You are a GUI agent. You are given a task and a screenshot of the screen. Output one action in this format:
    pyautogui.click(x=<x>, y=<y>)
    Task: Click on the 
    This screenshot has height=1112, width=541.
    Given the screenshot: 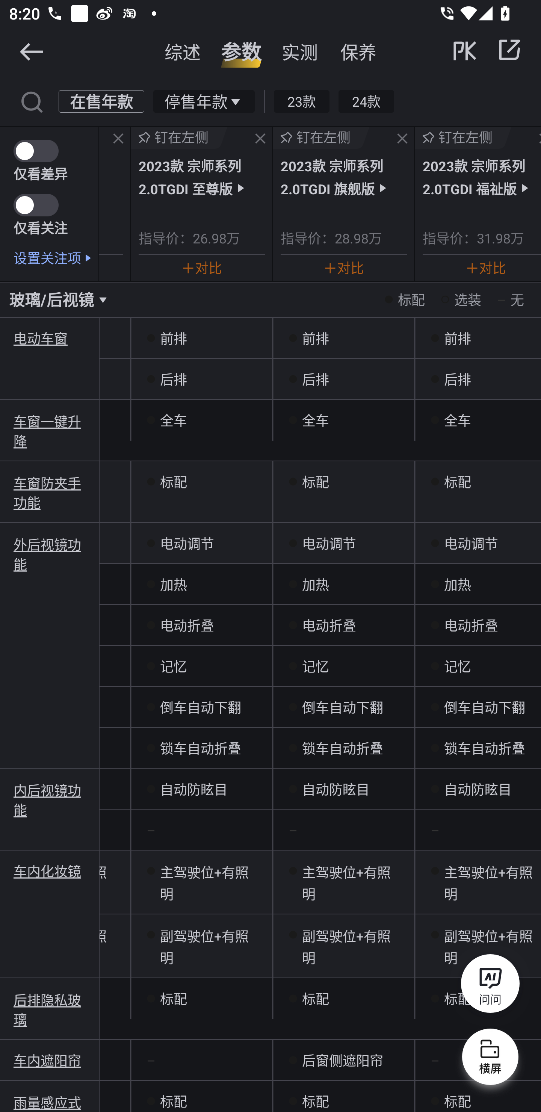 What is the action you would take?
    pyautogui.click(x=509, y=50)
    